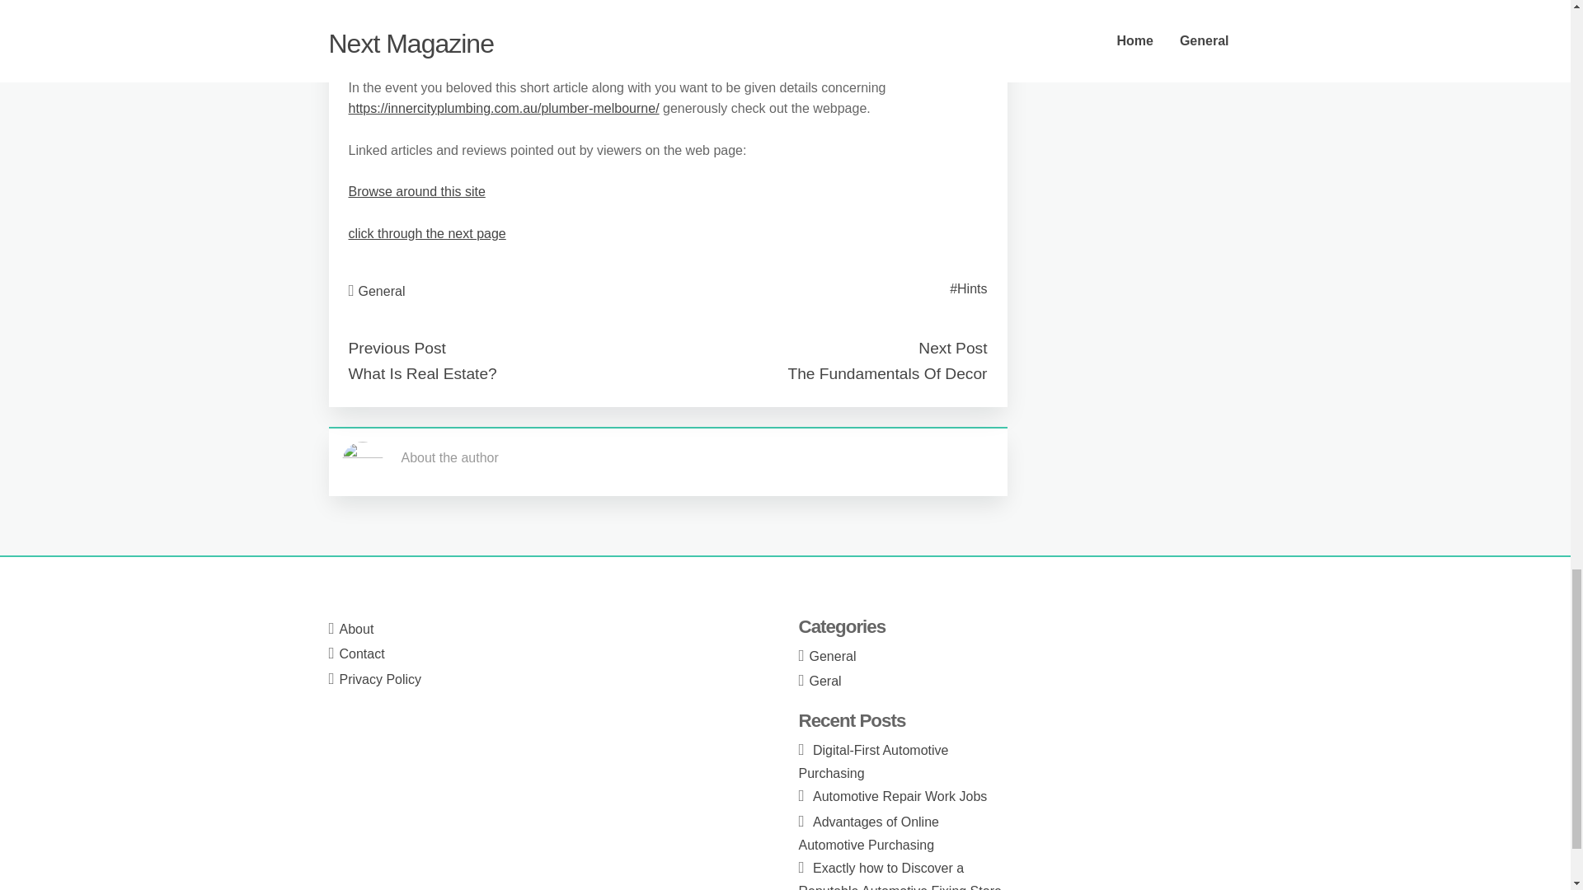 This screenshot has height=890, width=1583. I want to click on About, so click(356, 629).